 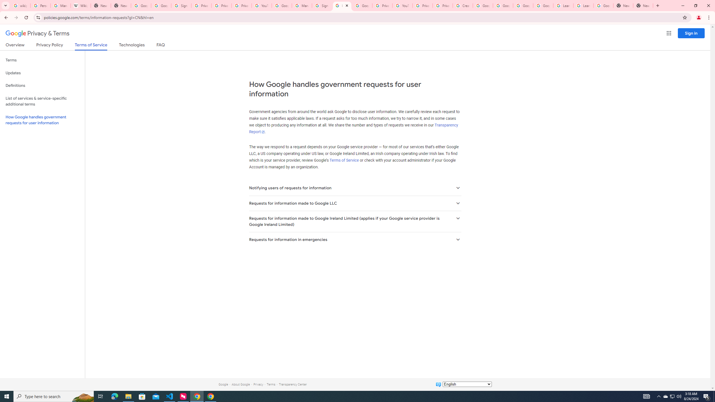 What do you see at coordinates (355, 240) in the screenshot?
I see `Requests for information in emergencies` at bounding box center [355, 240].